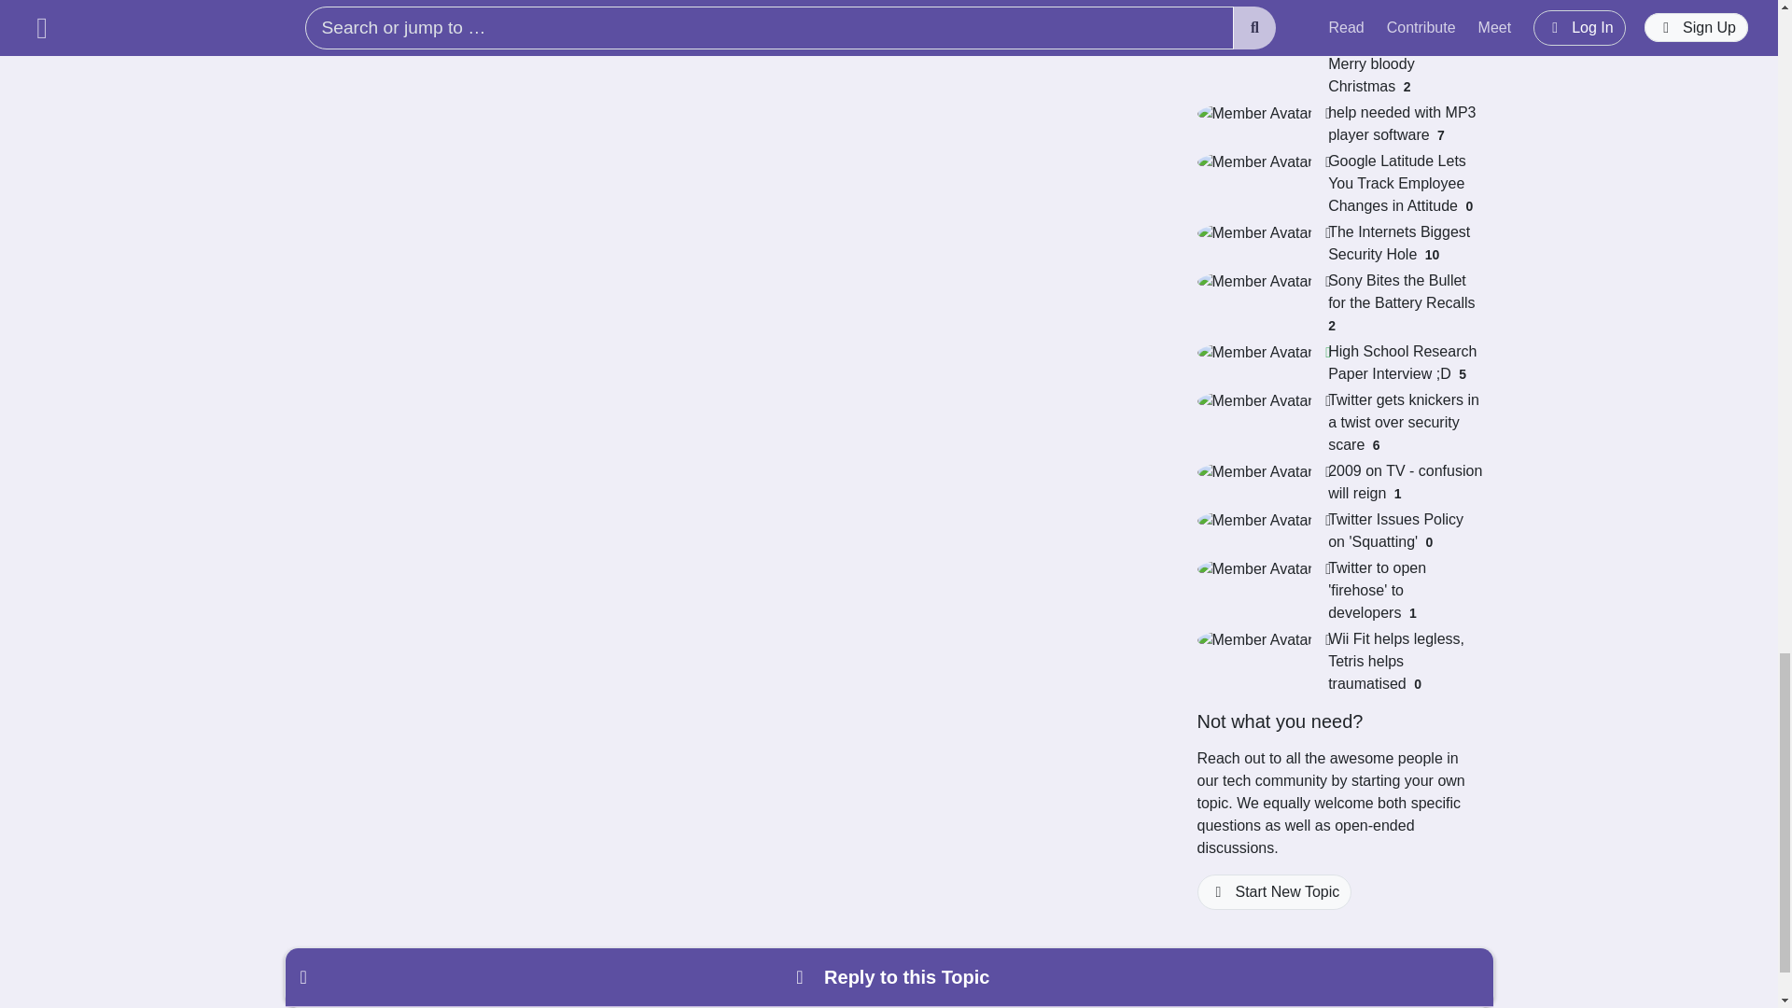  I want to click on Sony Bites the Bullet for the Battery Recalls 2, so click(1338, 302).